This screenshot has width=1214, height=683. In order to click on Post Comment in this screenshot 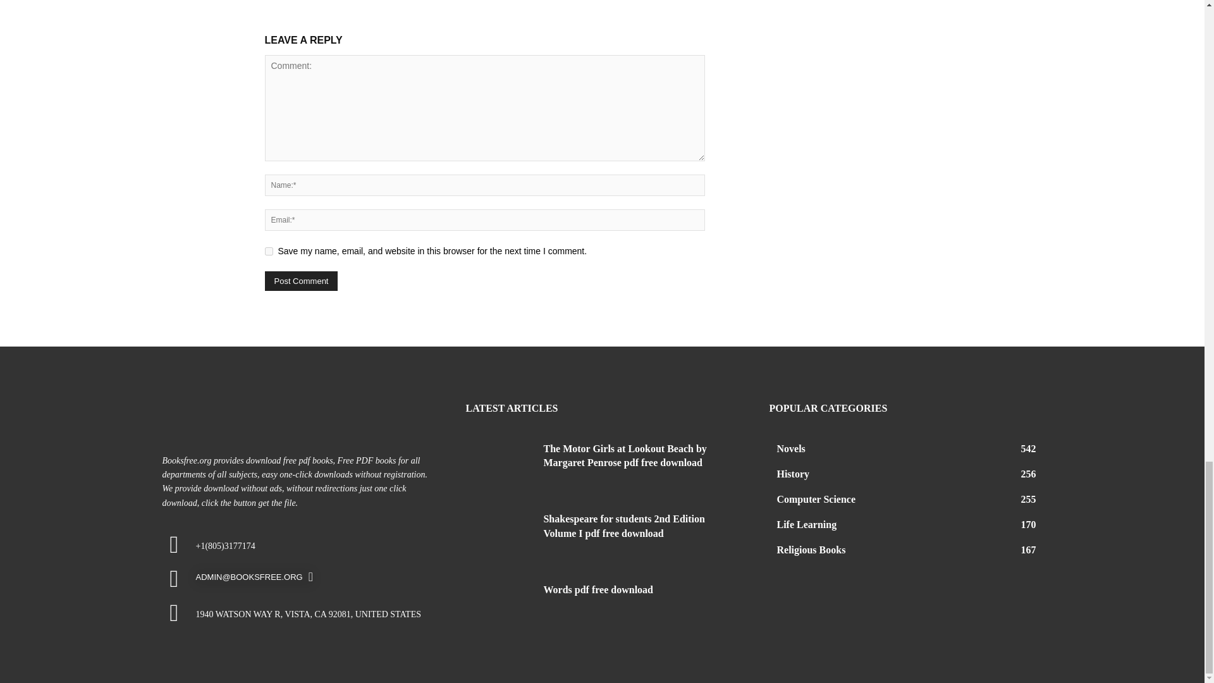, I will do `click(301, 281)`.